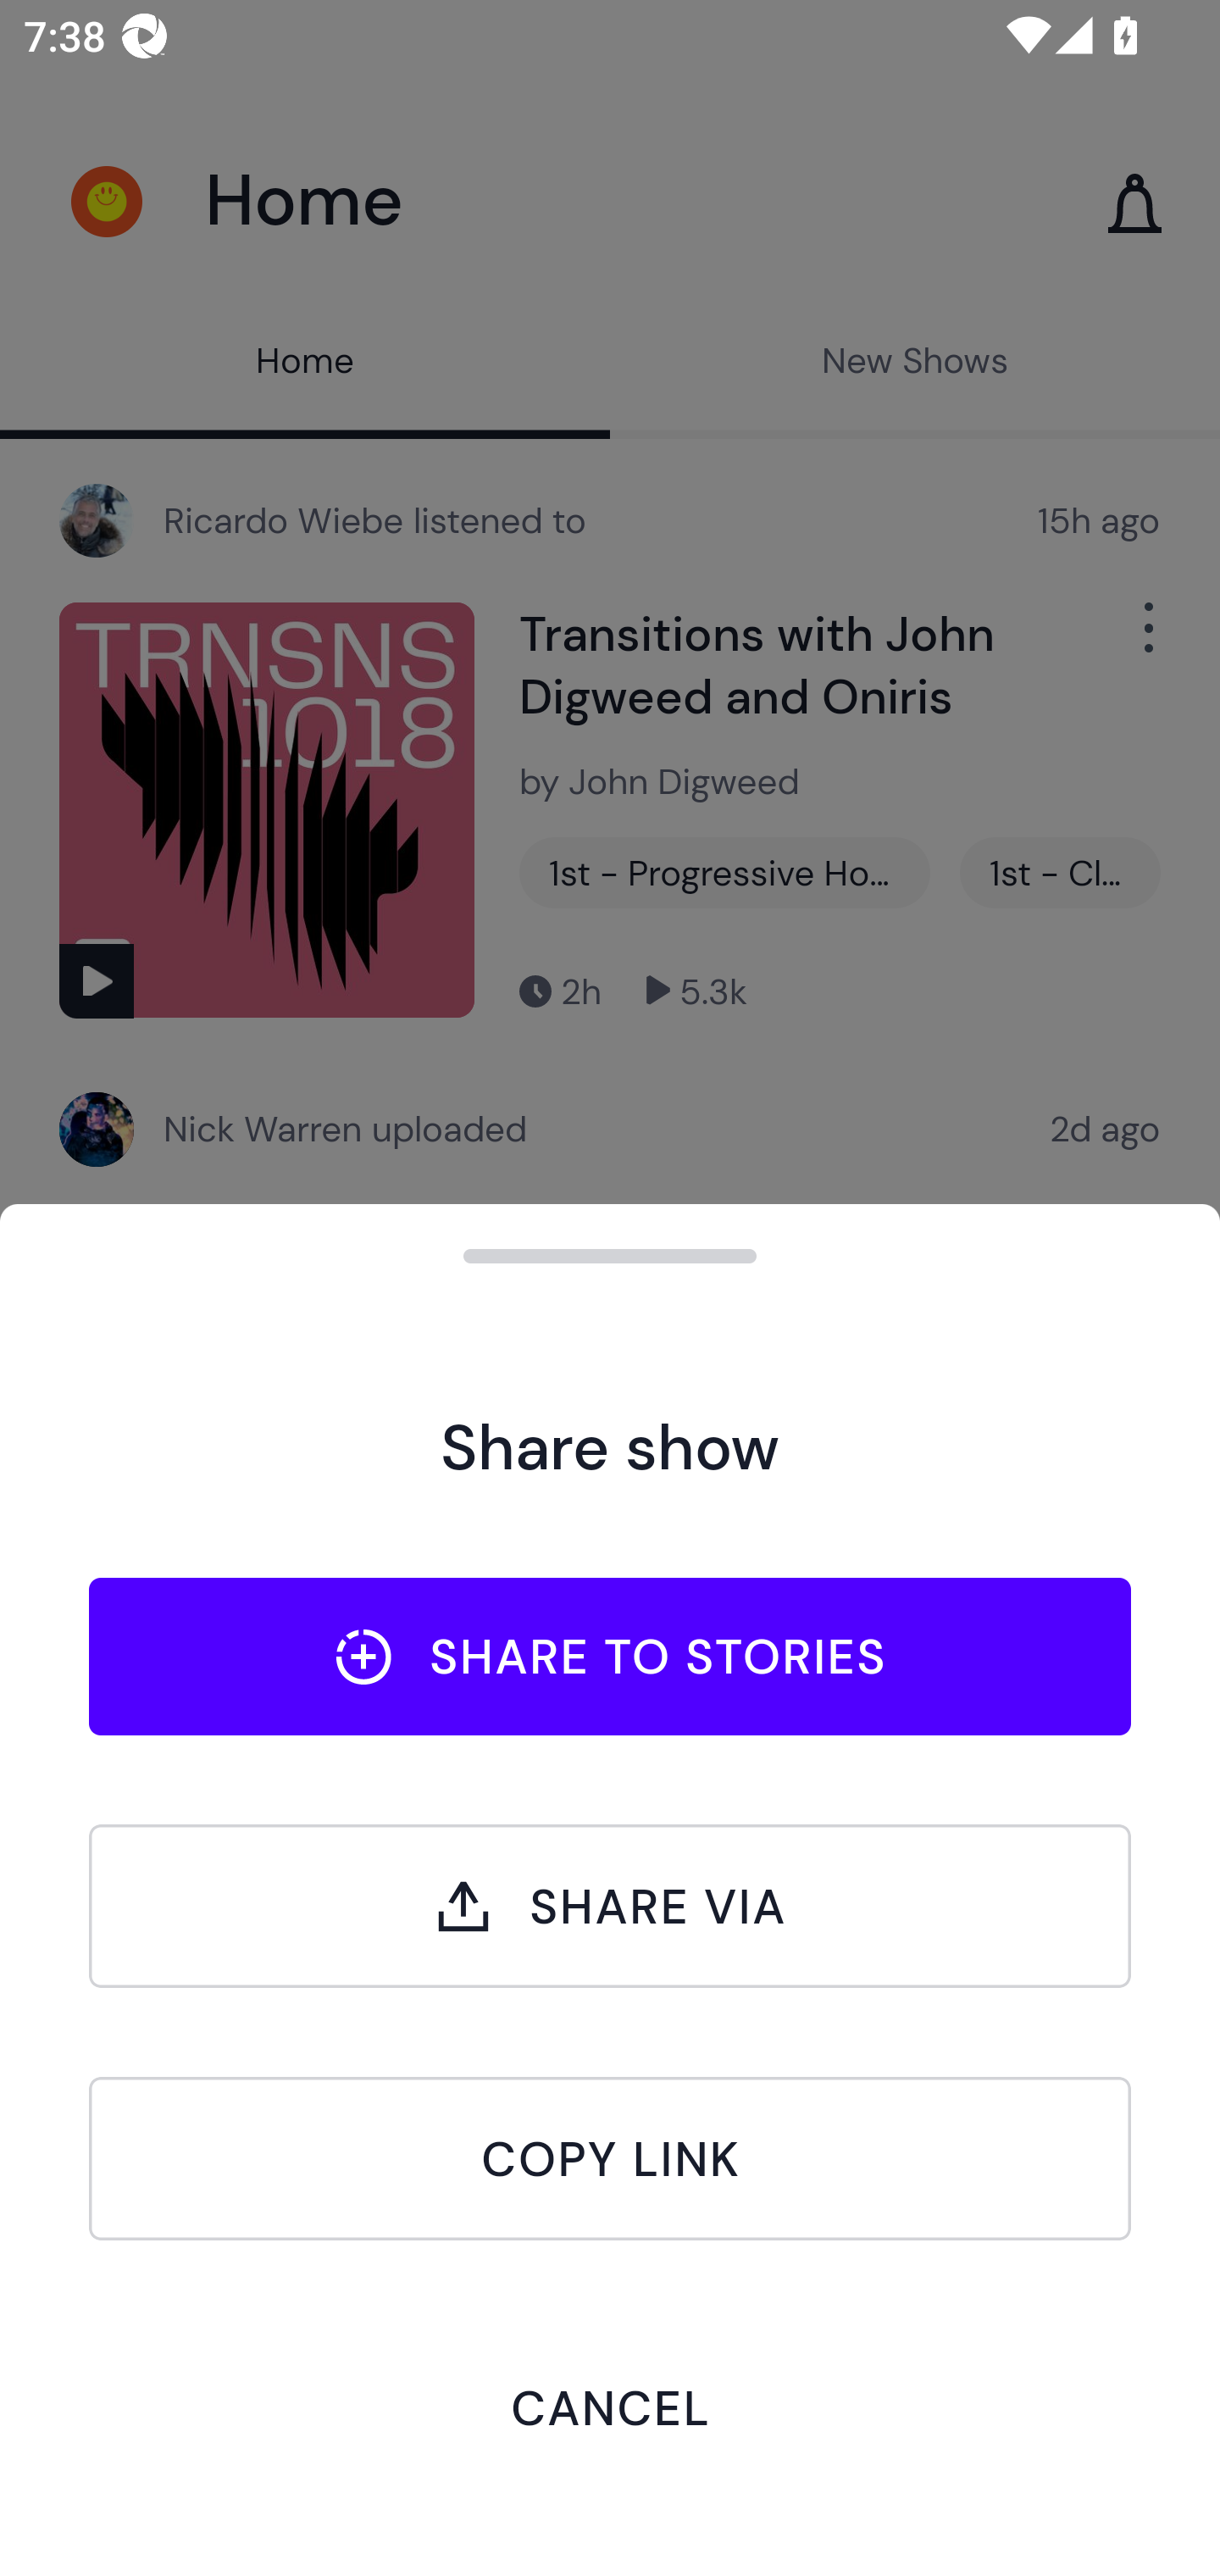 The width and height of the screenshot is (1220, 2576). I want to click on Share VIA SHARE VIA, so click(610, 1906).